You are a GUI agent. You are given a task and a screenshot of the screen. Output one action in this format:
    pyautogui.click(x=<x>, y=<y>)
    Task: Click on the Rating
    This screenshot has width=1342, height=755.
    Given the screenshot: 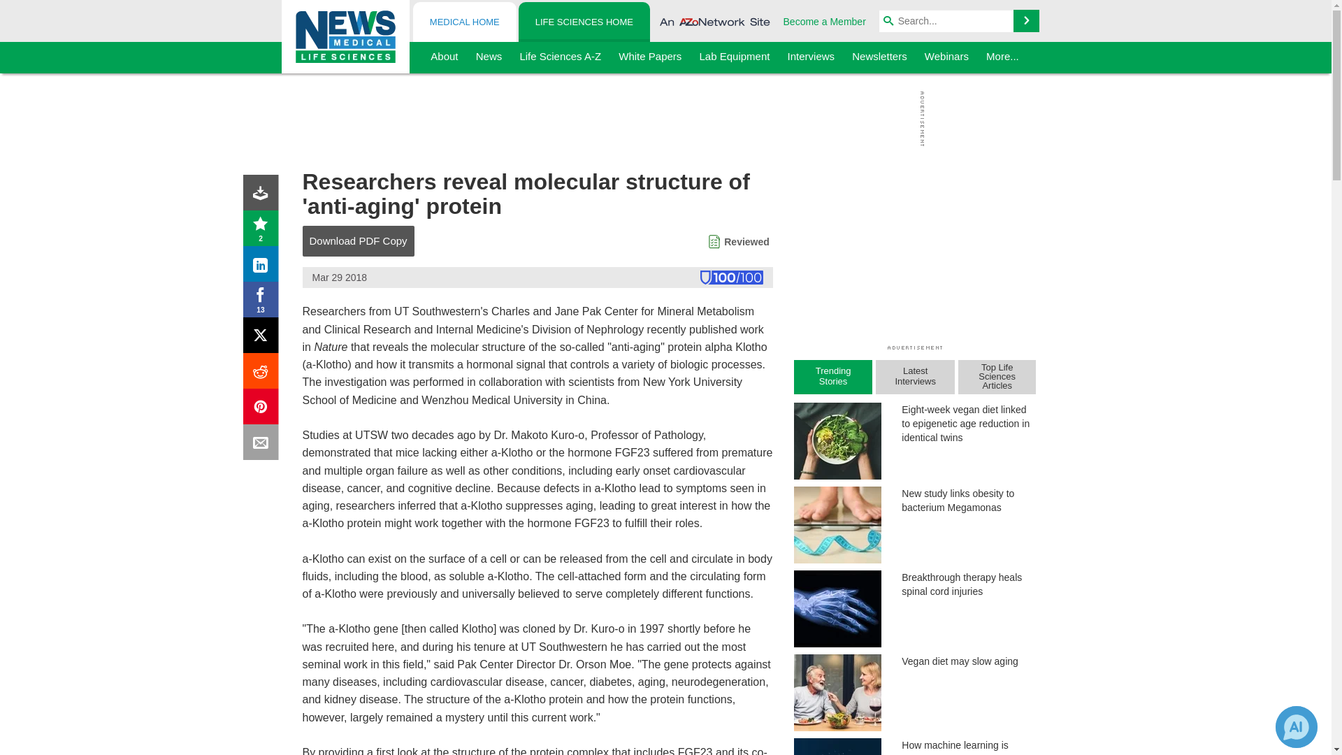 What is the action you would take?
    pyautogui.click(x=264, y=231)
    